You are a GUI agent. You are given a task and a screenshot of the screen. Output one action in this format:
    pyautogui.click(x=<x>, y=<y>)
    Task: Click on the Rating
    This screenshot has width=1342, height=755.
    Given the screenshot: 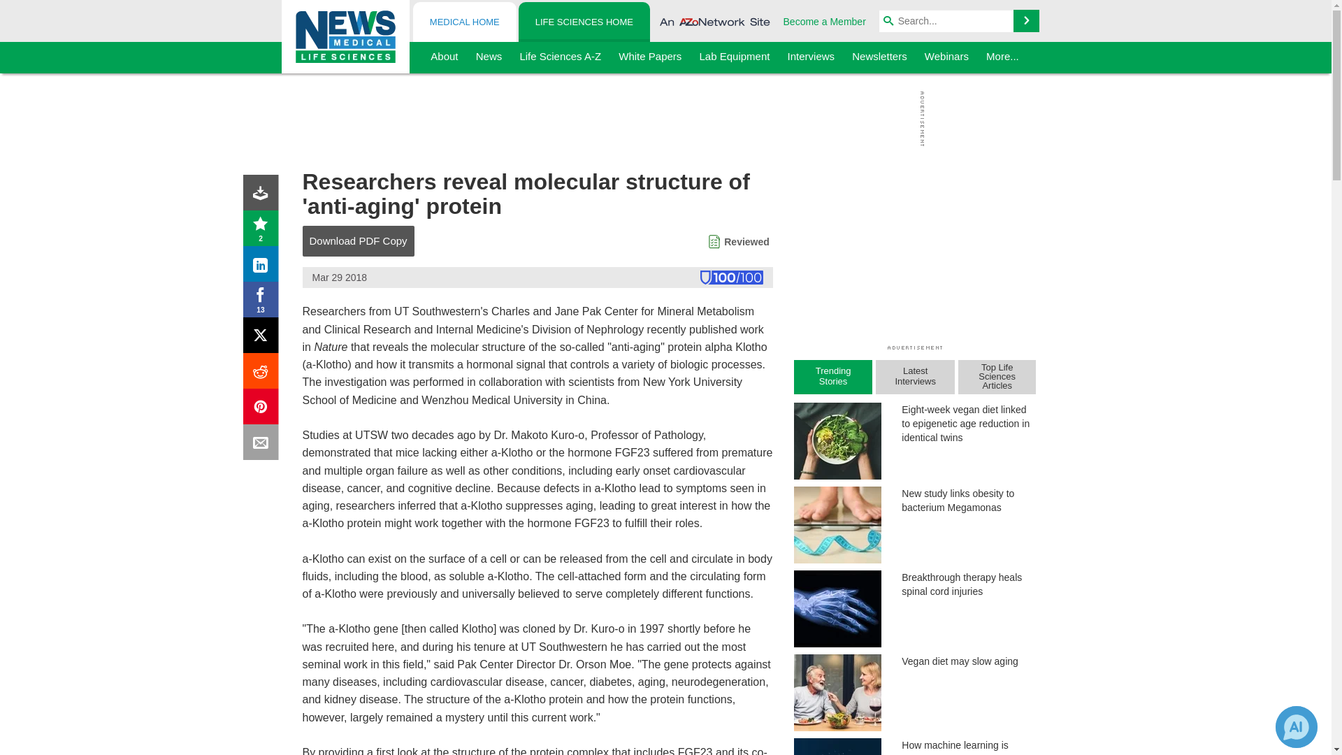 What is the action you would take?
    pyautogui.click(x=264, y=231)
    